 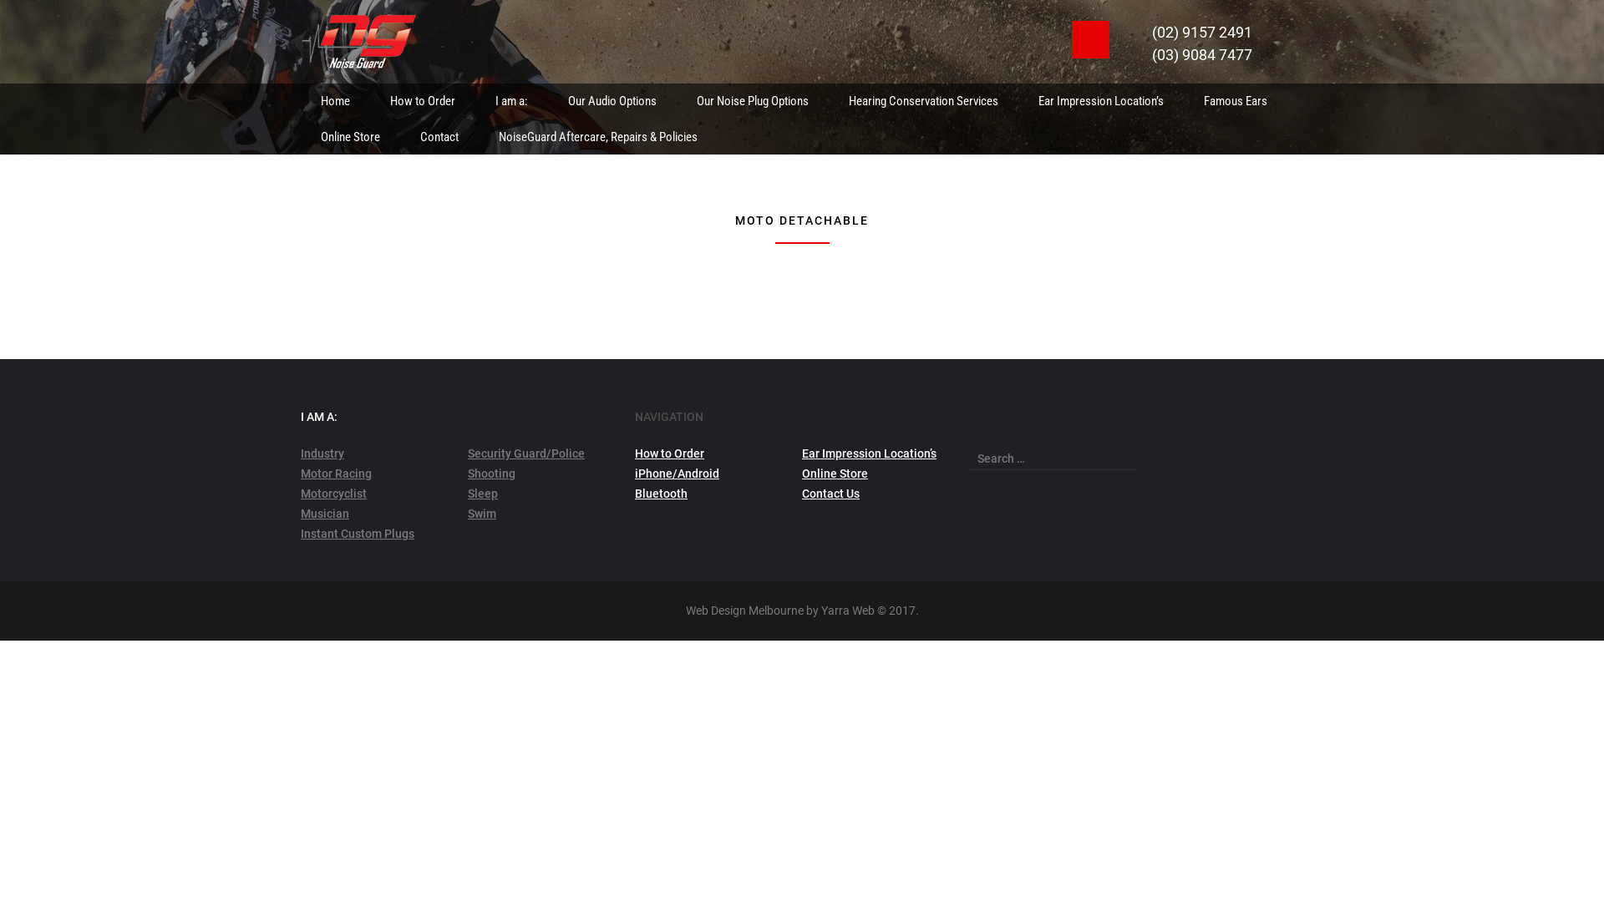 What do you see at coordinates (483, 494) in the screenshot?
I see `Sleep` at bounding box center [483, 494].